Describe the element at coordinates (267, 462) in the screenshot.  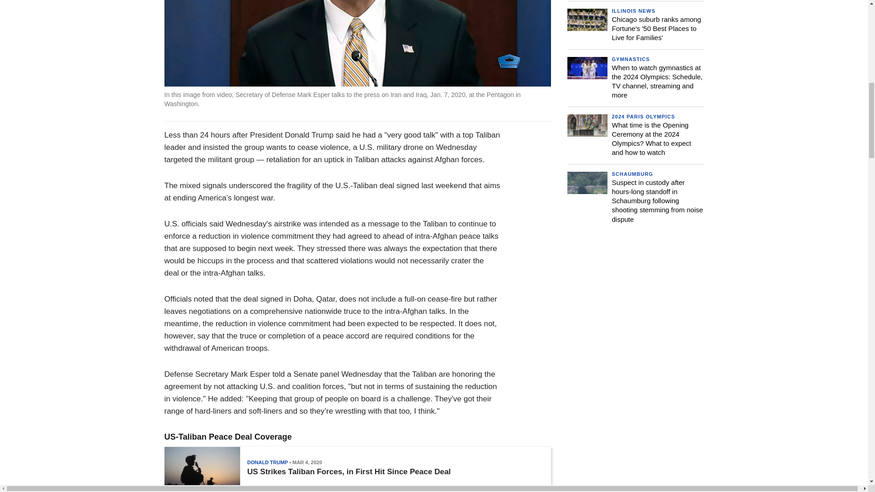
I see `DONALD TRUMP` at that location.